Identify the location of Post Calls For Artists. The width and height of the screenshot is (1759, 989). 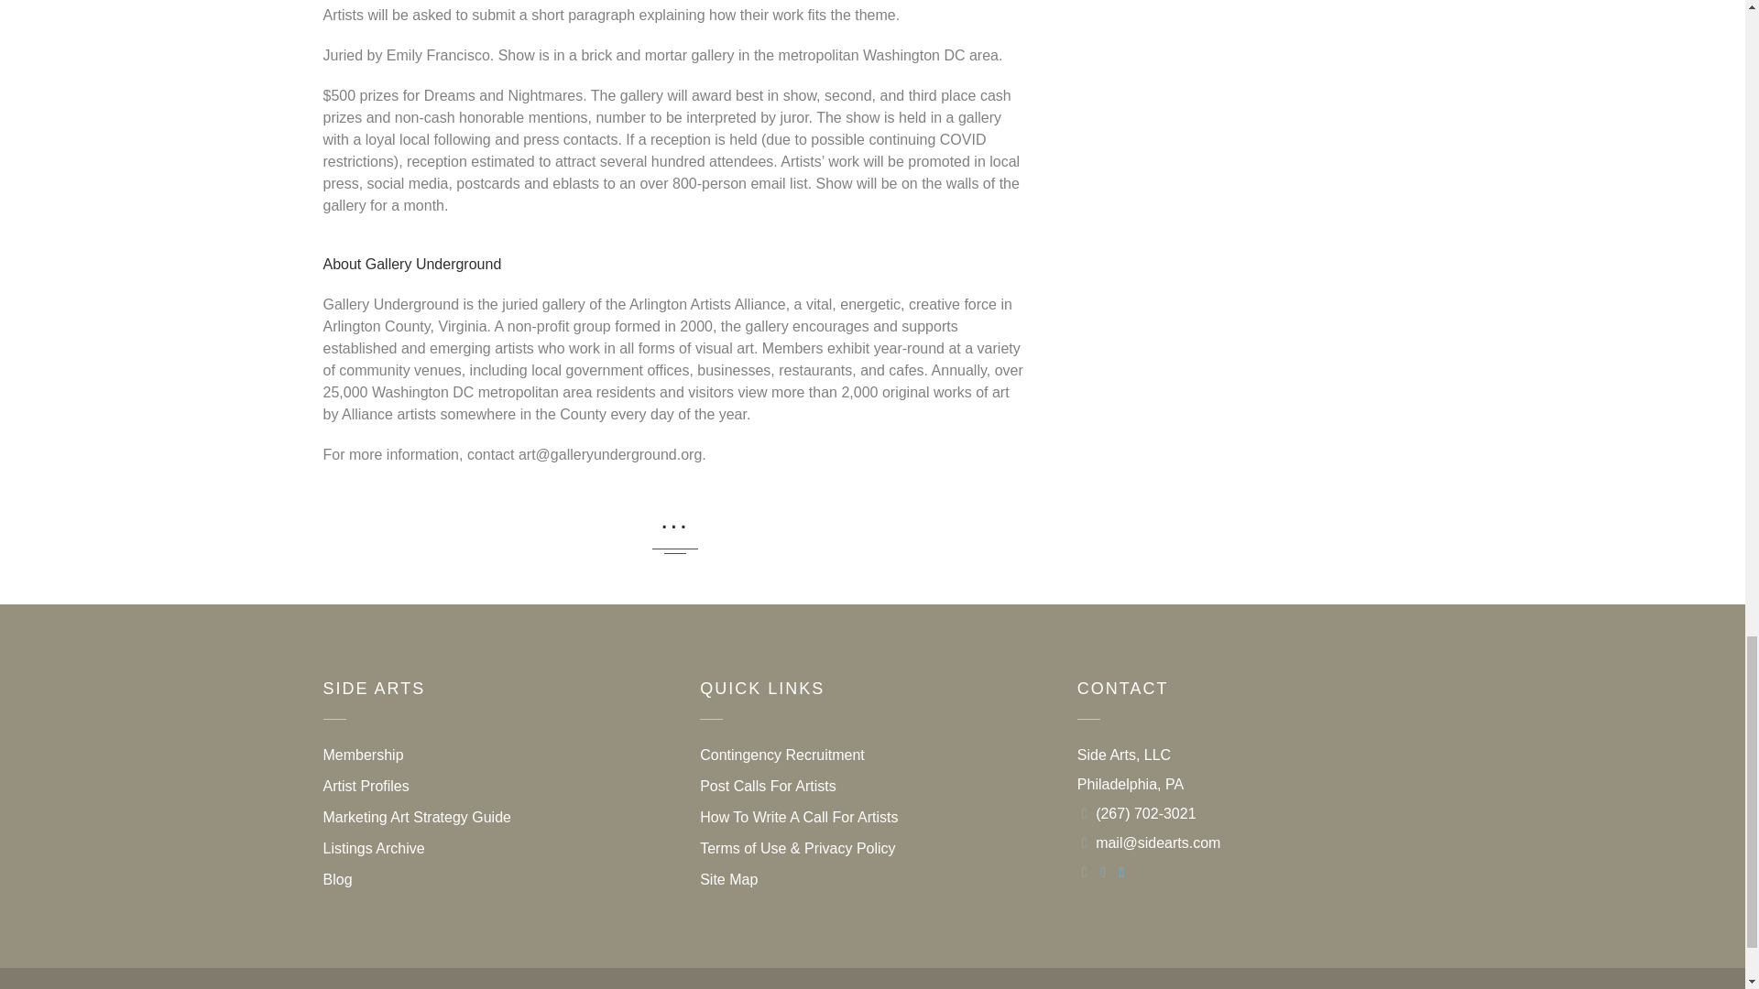
(768, 786).